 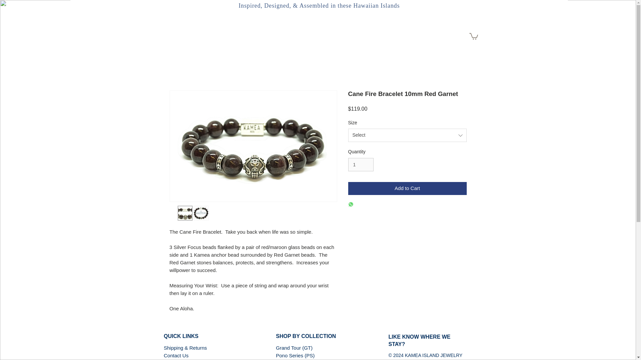 I want to click on Contact Us, so click(x=176, y=355).